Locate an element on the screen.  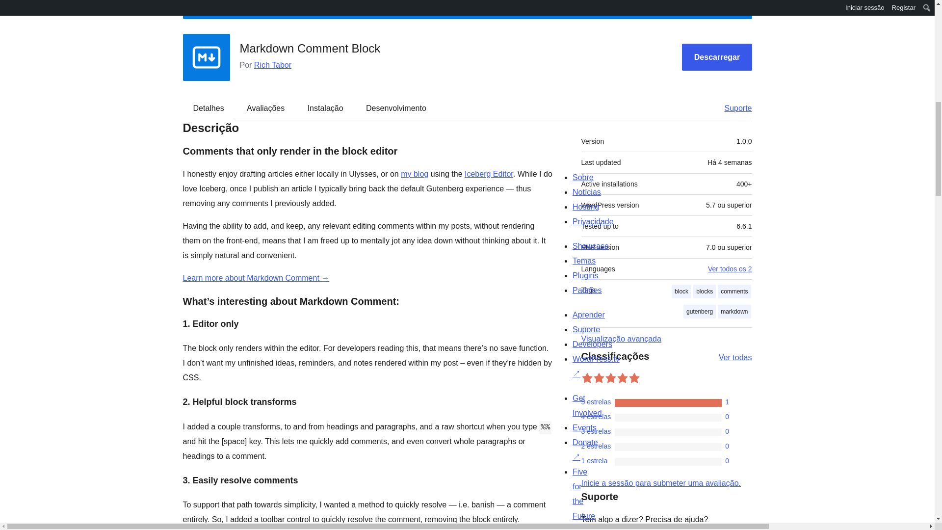
Rich Tabor is located at coordinates (273, 65).